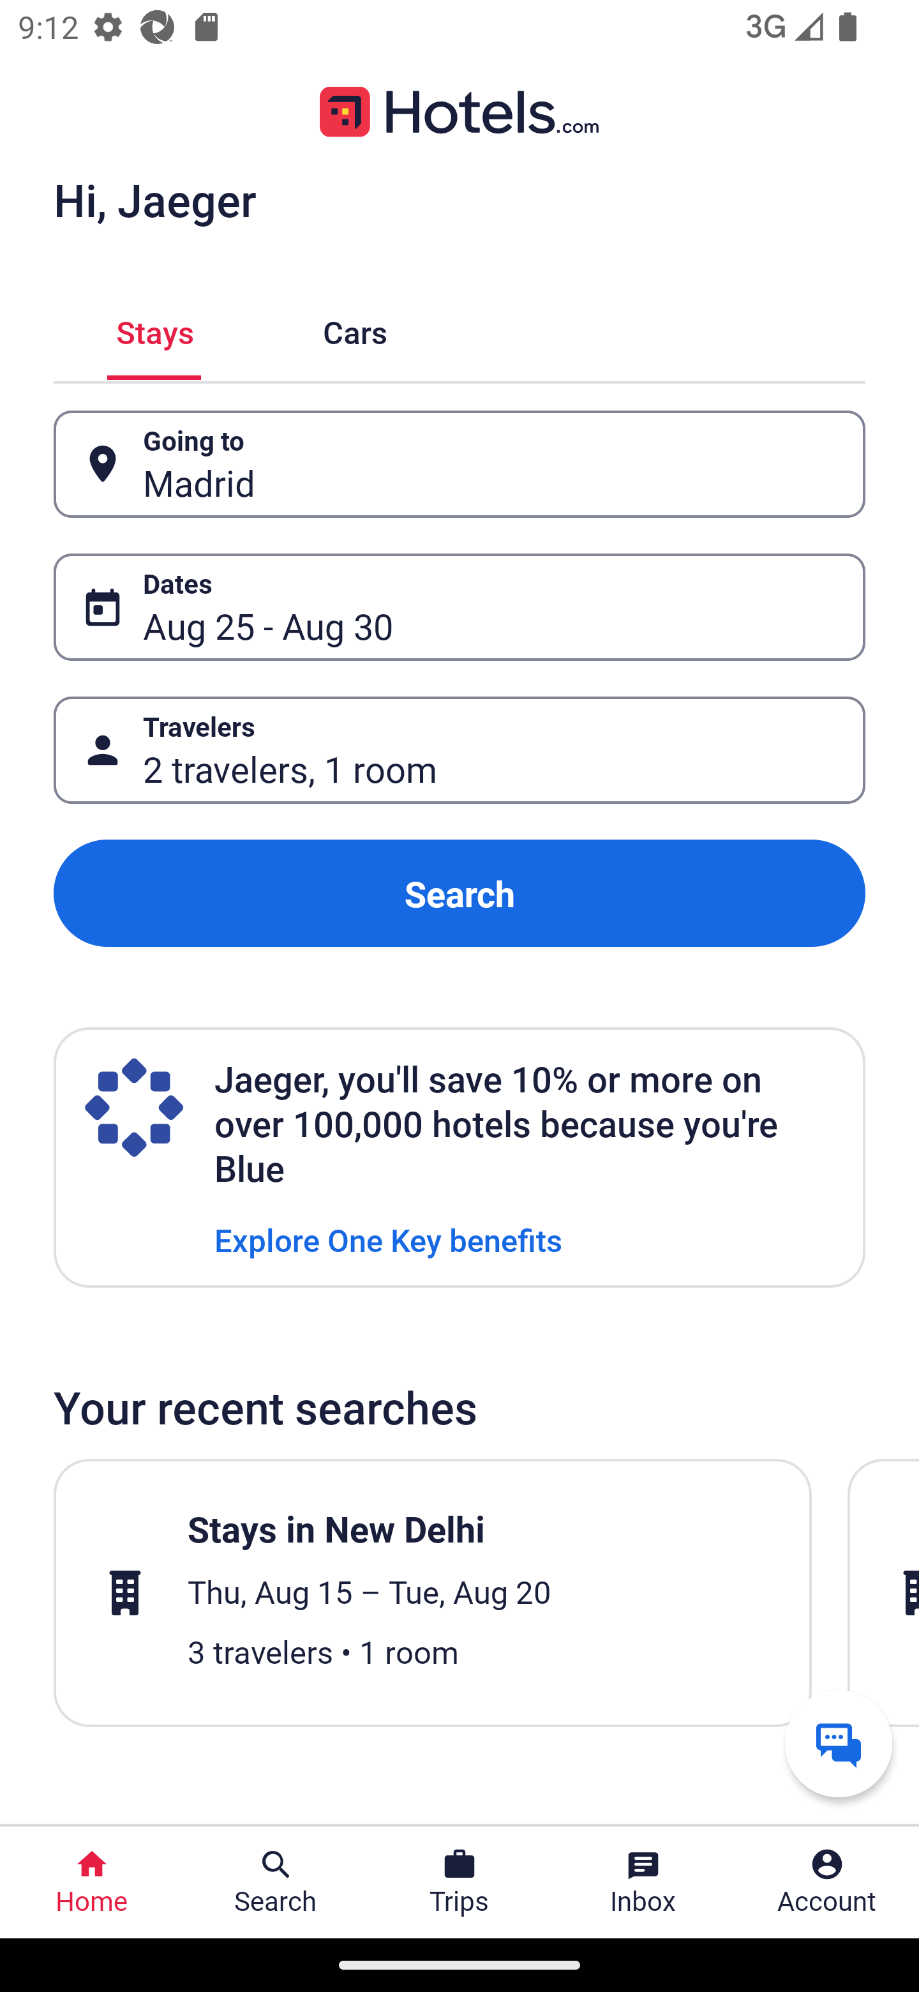 This screenshot has height=1992, width=919. Describe the element at coordinates (154, 199) in the screenshot. I see `Hi, Jaeger` at that location.